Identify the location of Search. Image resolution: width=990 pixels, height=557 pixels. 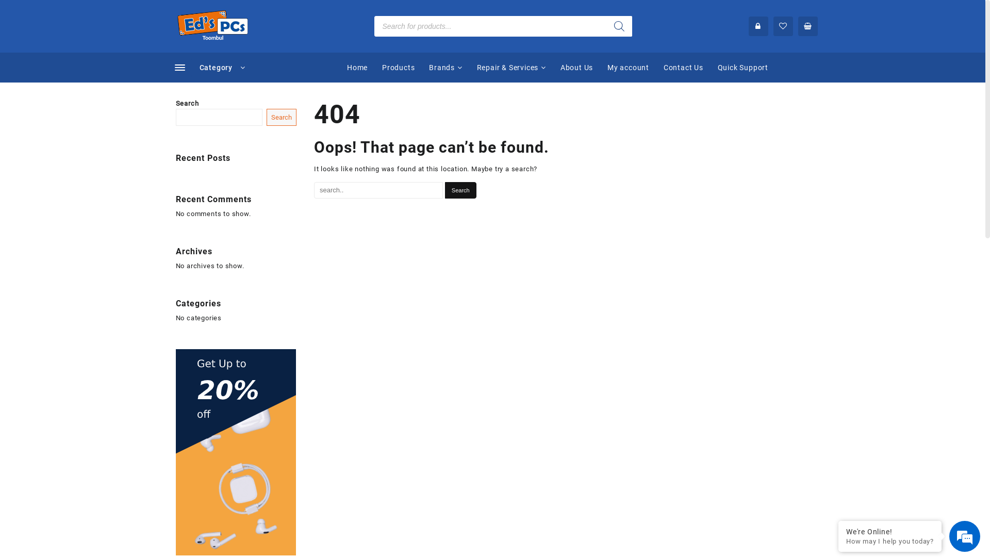
(461, 190).